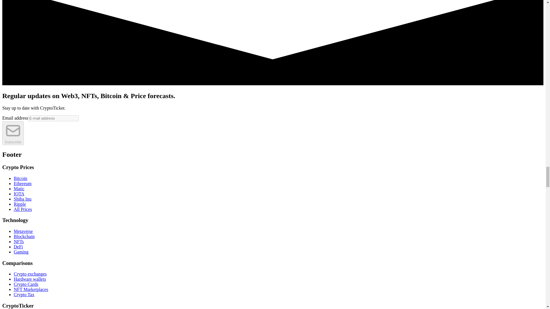 This screenshot has width=550, height=309. I want to click on Shiba Inu, so click(22, 199).